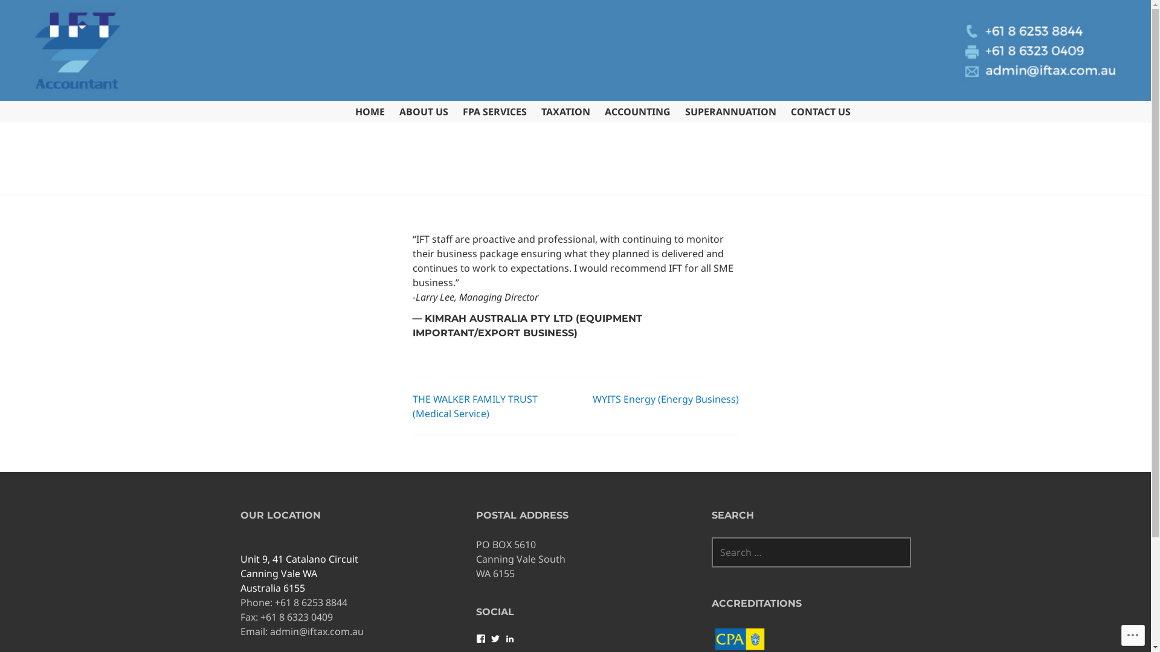 The image size is (1160, 652). What do you see at coordinates (395, 197) in the screenshot?
I see `IFT ACCOUNTANT` at bounding box center [395, 197].